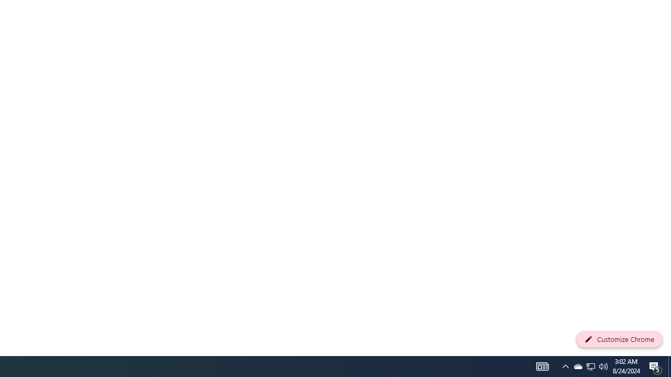 Image resolution: width=671 pixels, height=377 pixels. Describe the element at coordinates (619, 339) in the screenshot. I see `Customize Chrome` at that location.